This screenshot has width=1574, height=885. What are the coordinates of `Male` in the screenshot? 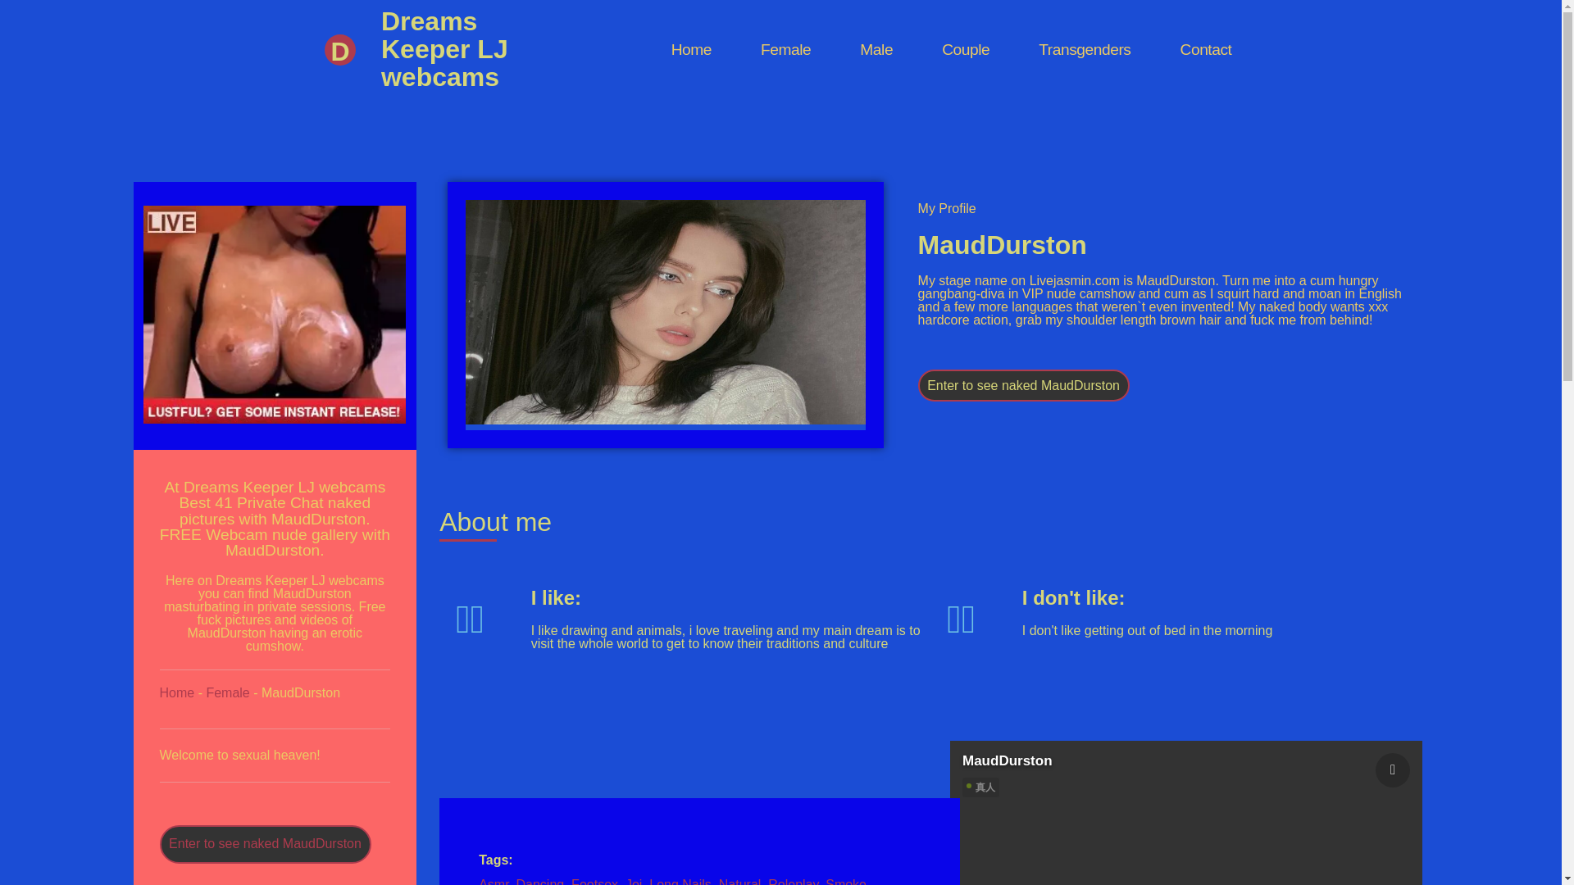 It's located at (876, 49).